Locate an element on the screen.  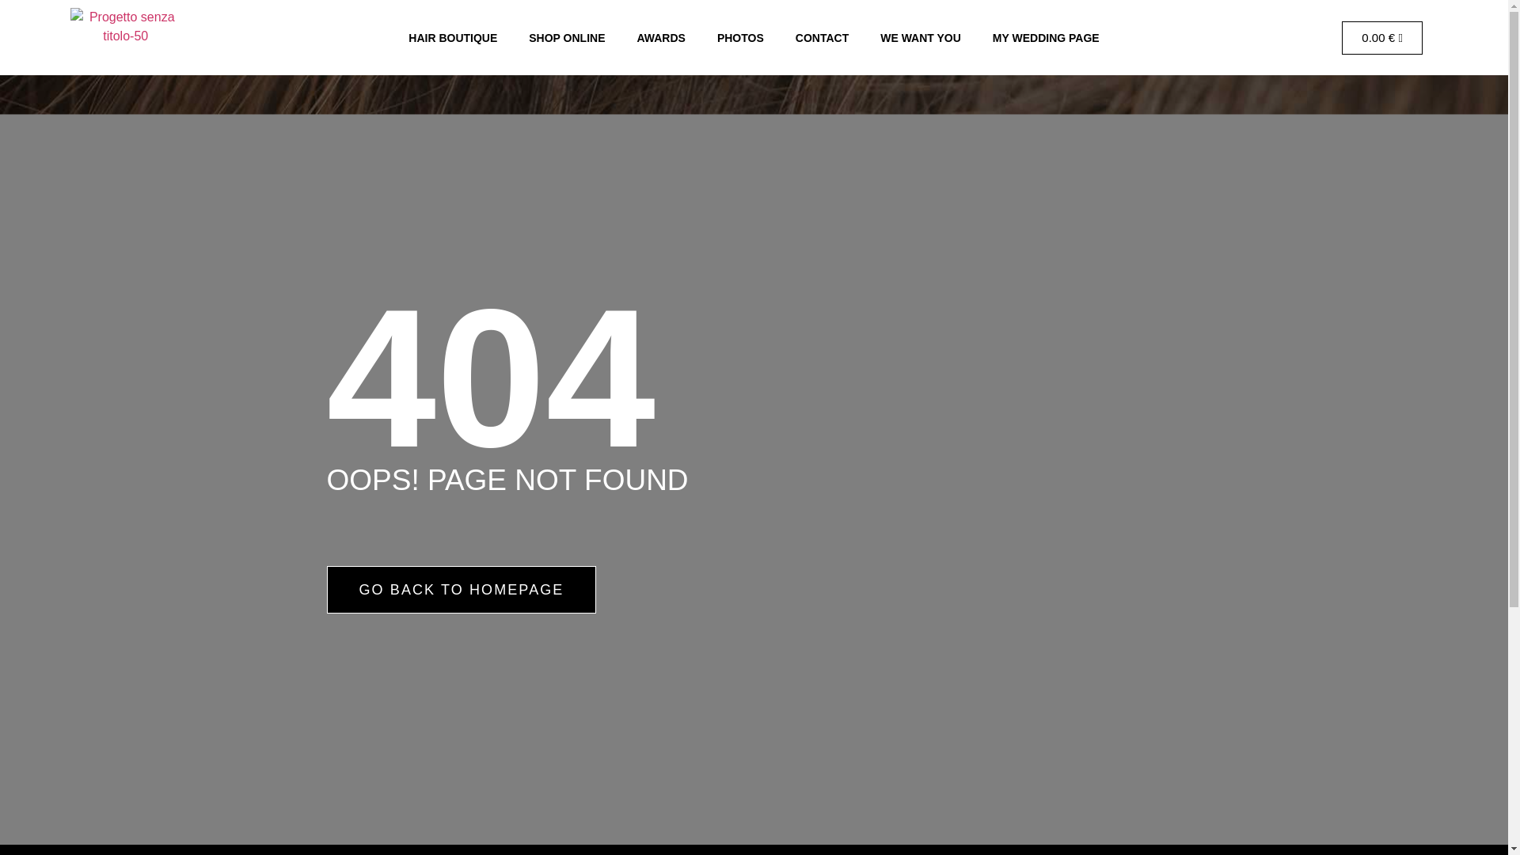
GO BACK TO HOMEPAGE is located at coordinates (461, 589).